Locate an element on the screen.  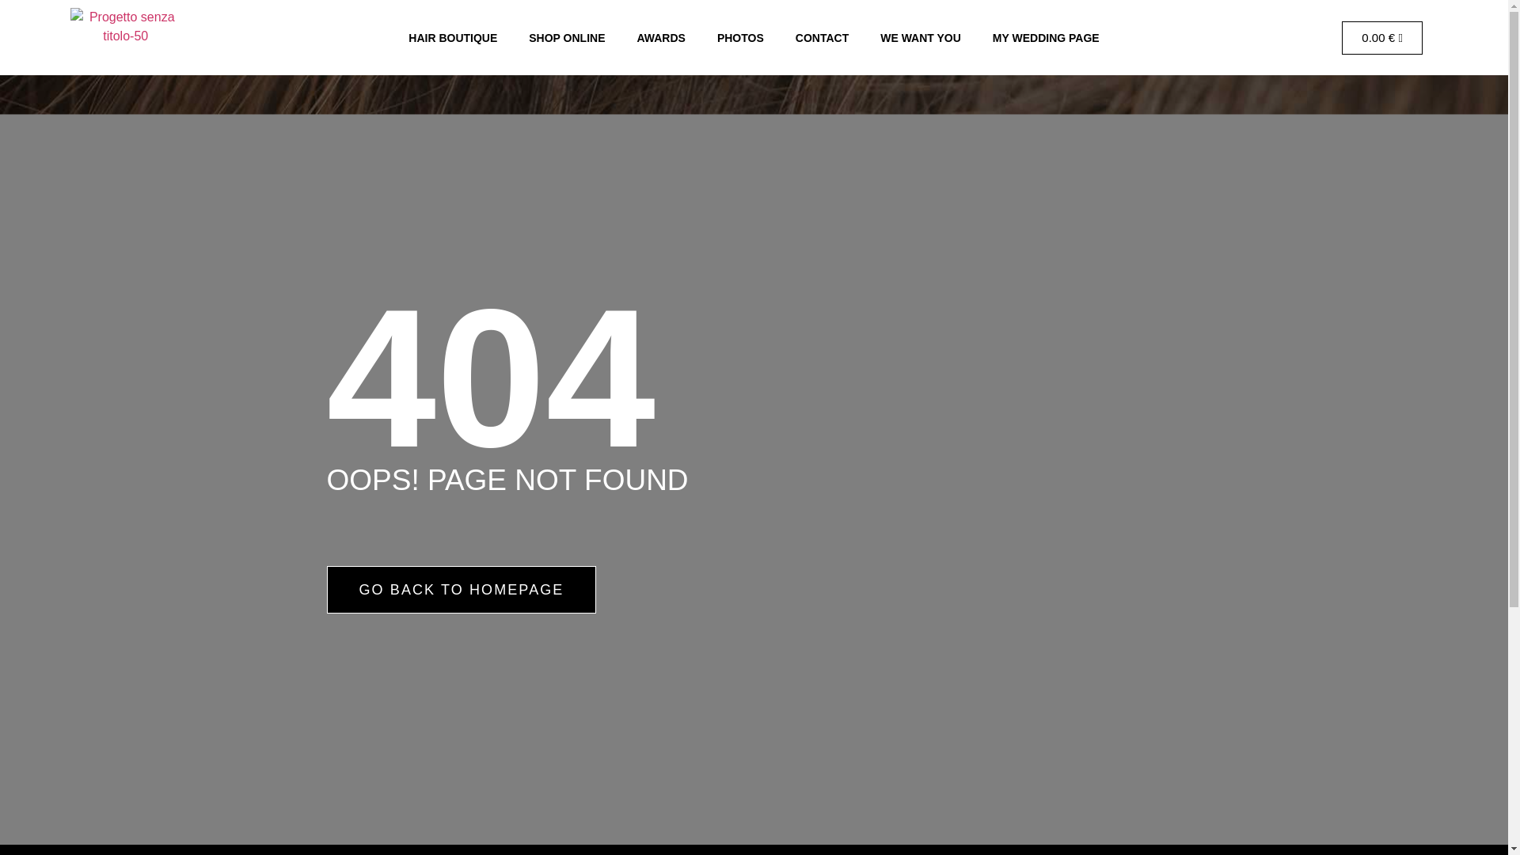
GO BACK TO HOMEPAGE is located at coordinates (461, 589).